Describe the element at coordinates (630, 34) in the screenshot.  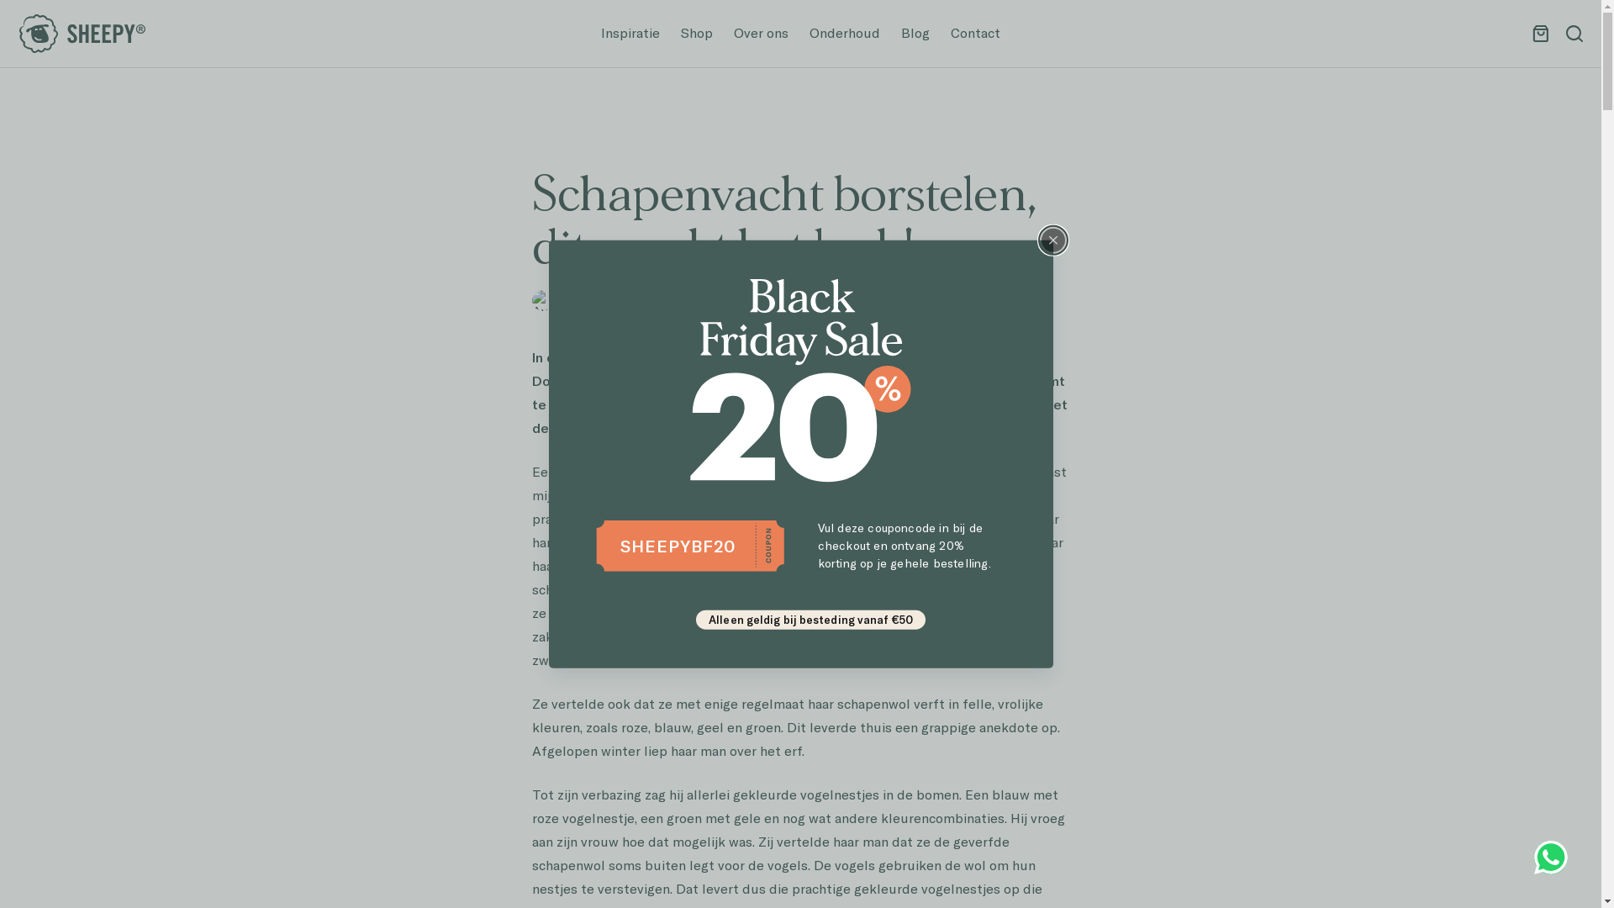
I see `Inspiratie` at that location.